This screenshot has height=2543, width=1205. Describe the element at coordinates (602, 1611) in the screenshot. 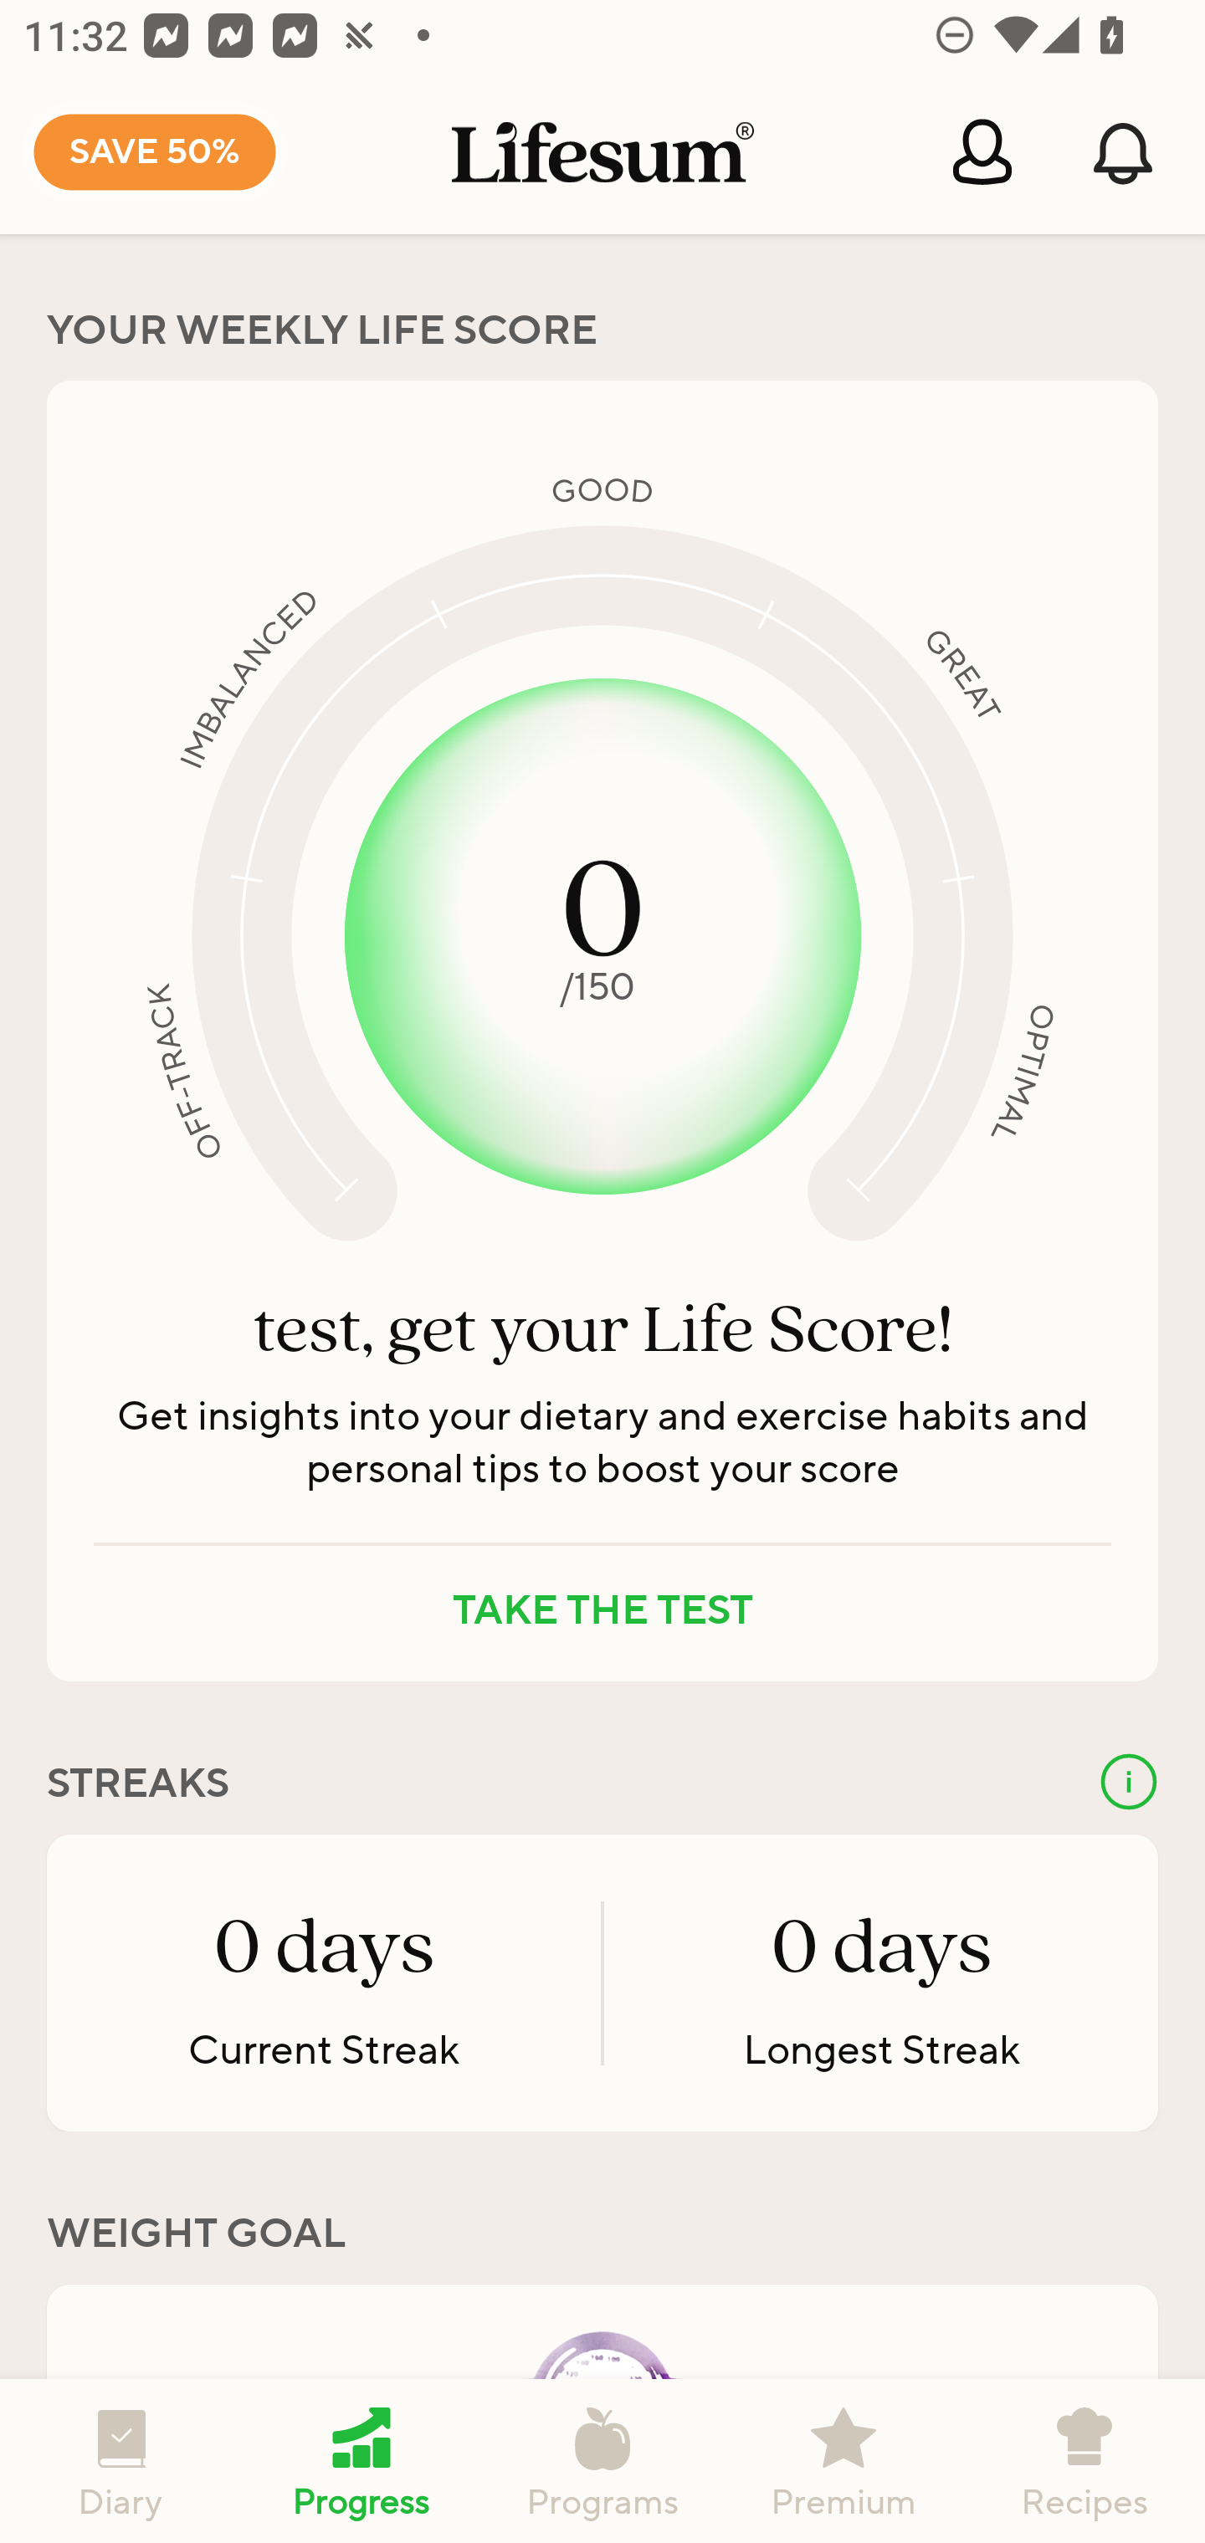

I see `TAKE THE TEST` at that location.